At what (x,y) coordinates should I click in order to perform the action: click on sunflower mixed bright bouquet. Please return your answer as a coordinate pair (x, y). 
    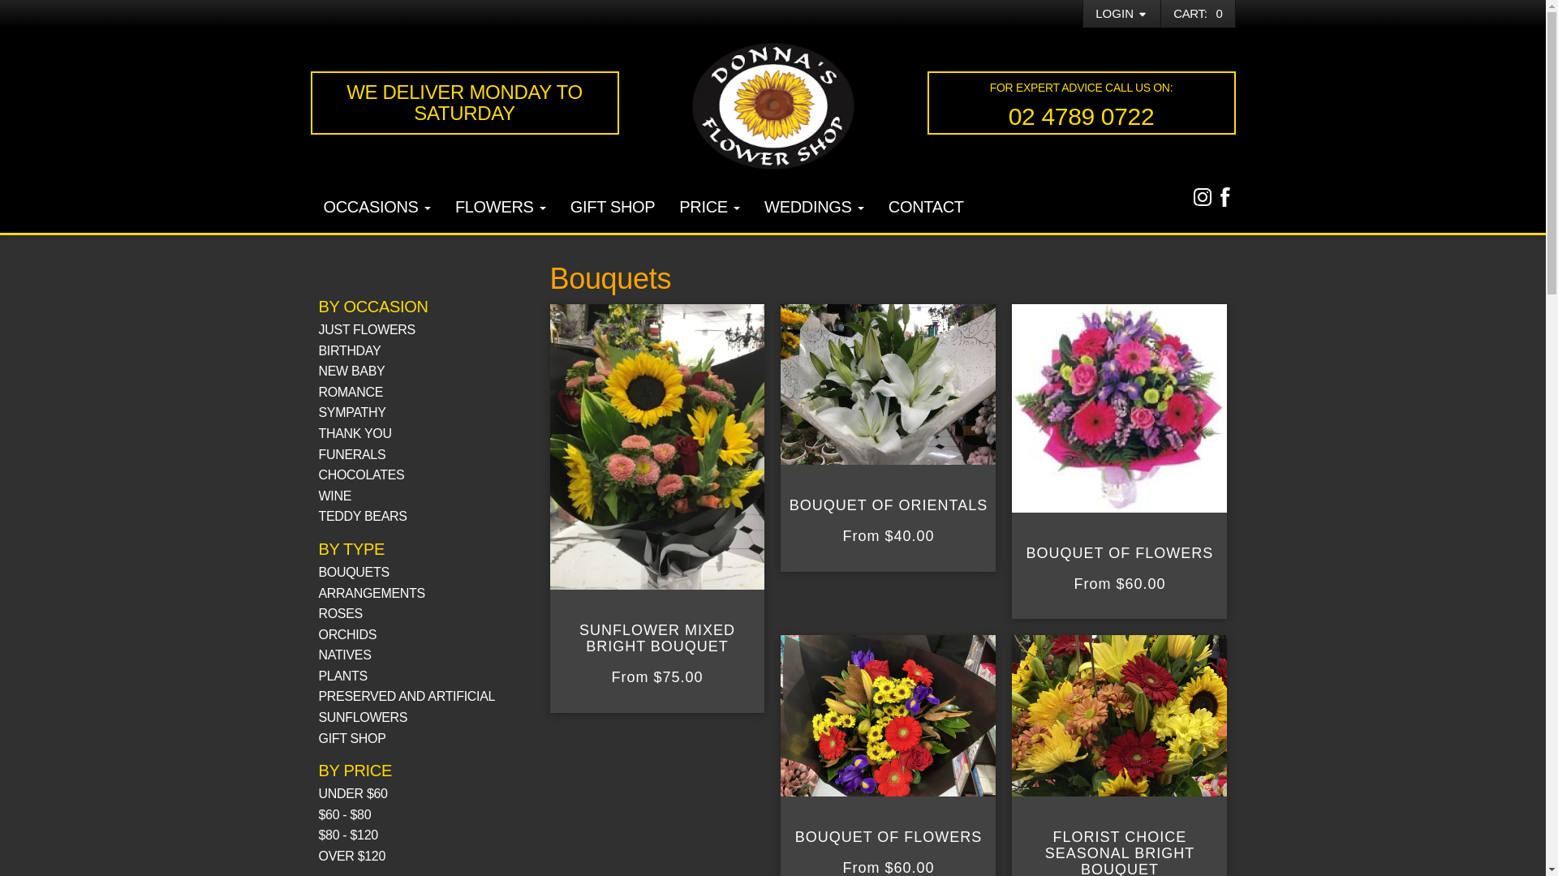
    Looking at the image, I should click on (657, 448).